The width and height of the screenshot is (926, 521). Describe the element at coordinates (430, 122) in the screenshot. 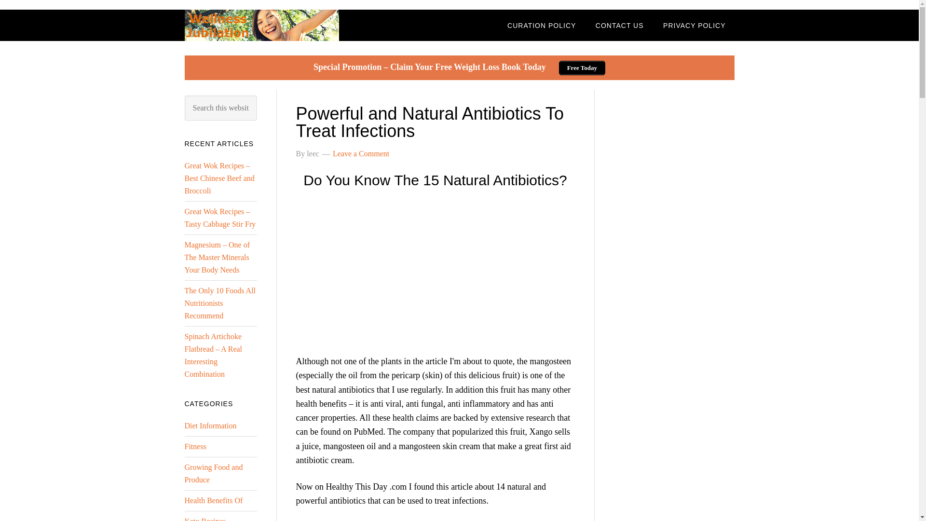

I see `Powerful and Natural Antibiotics To Treat Infections` at that location.